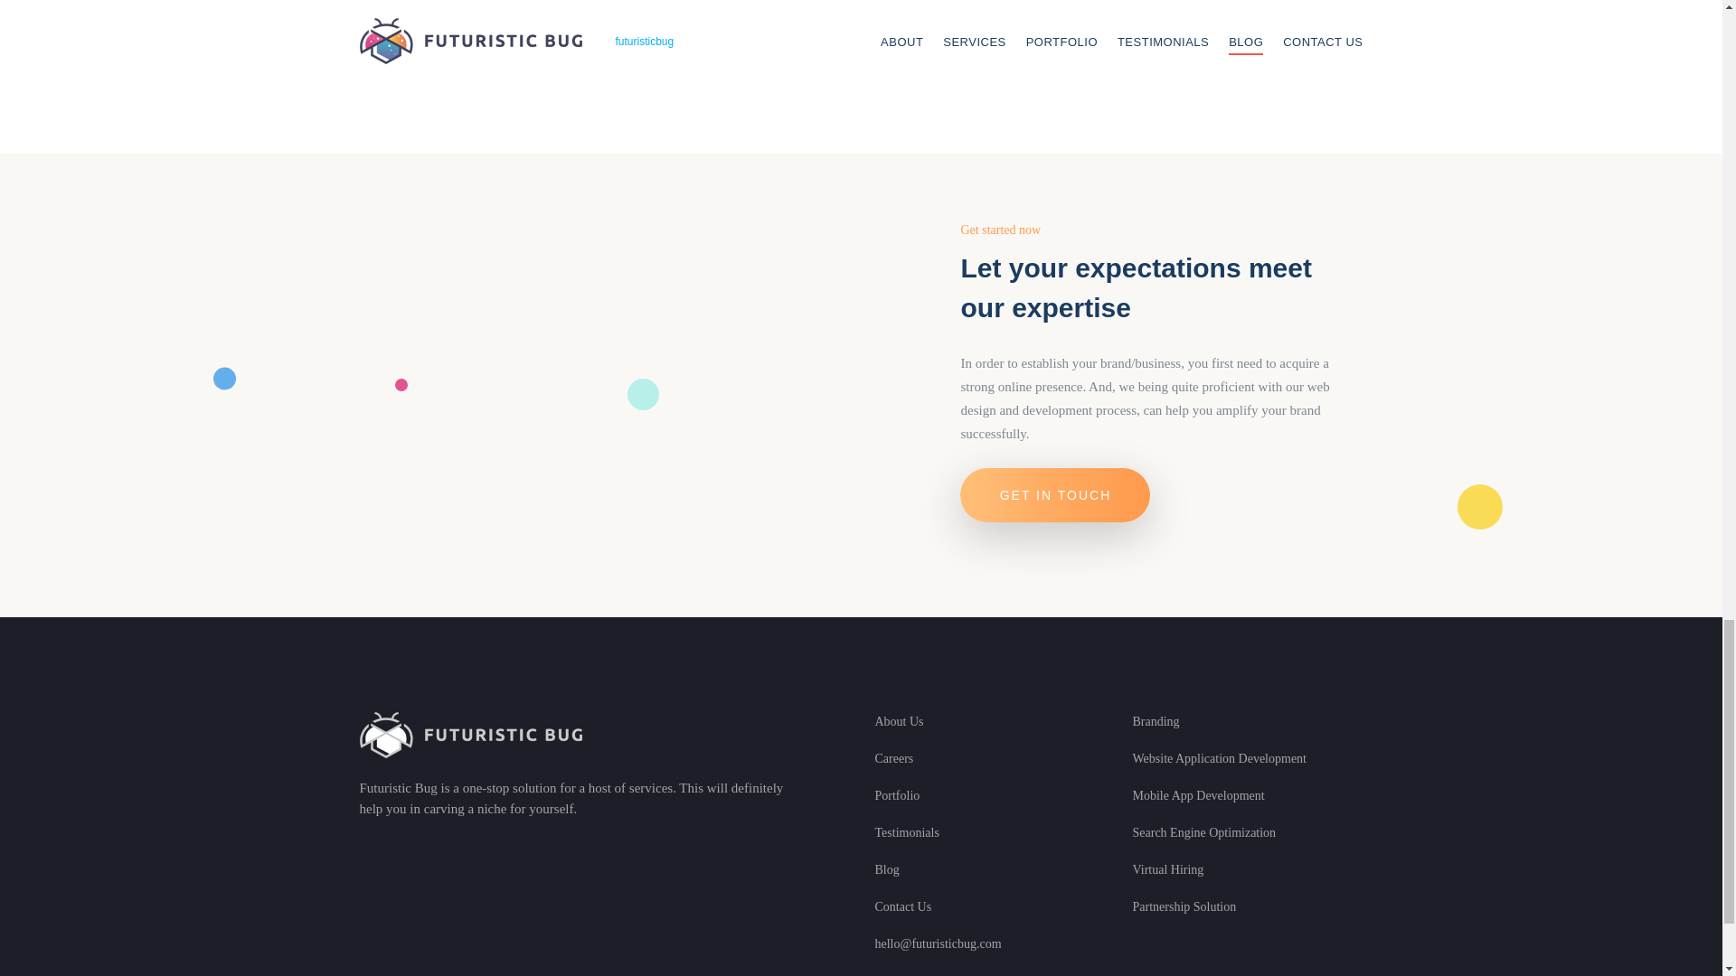  What do you see at coordinates (1203, 833) in the screenshot?
I see `Search Engine Optimization` at bounding box center [1203, 833].